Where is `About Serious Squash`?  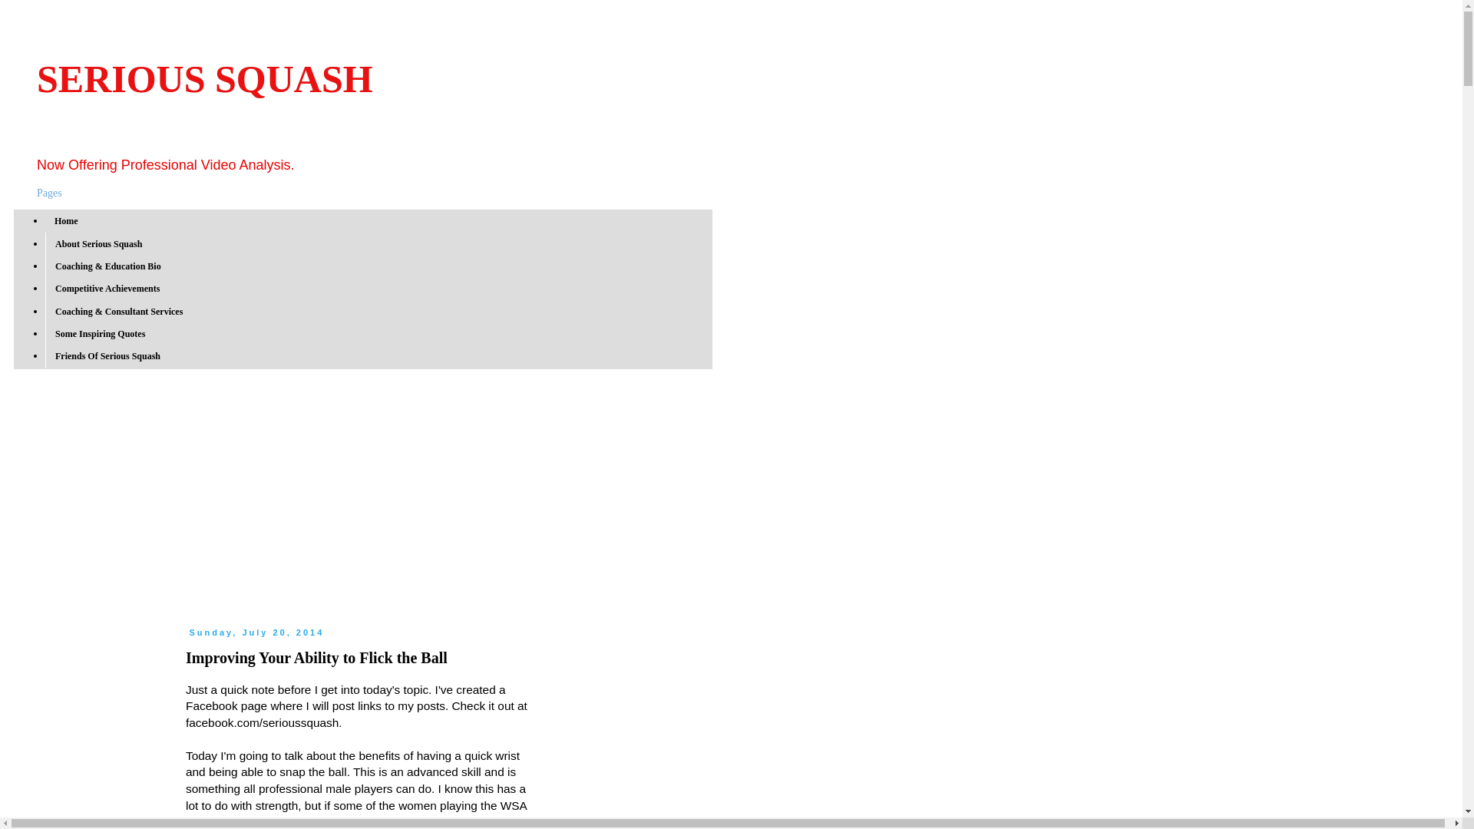
About Serious Squash is located at coordinates (98, 243).